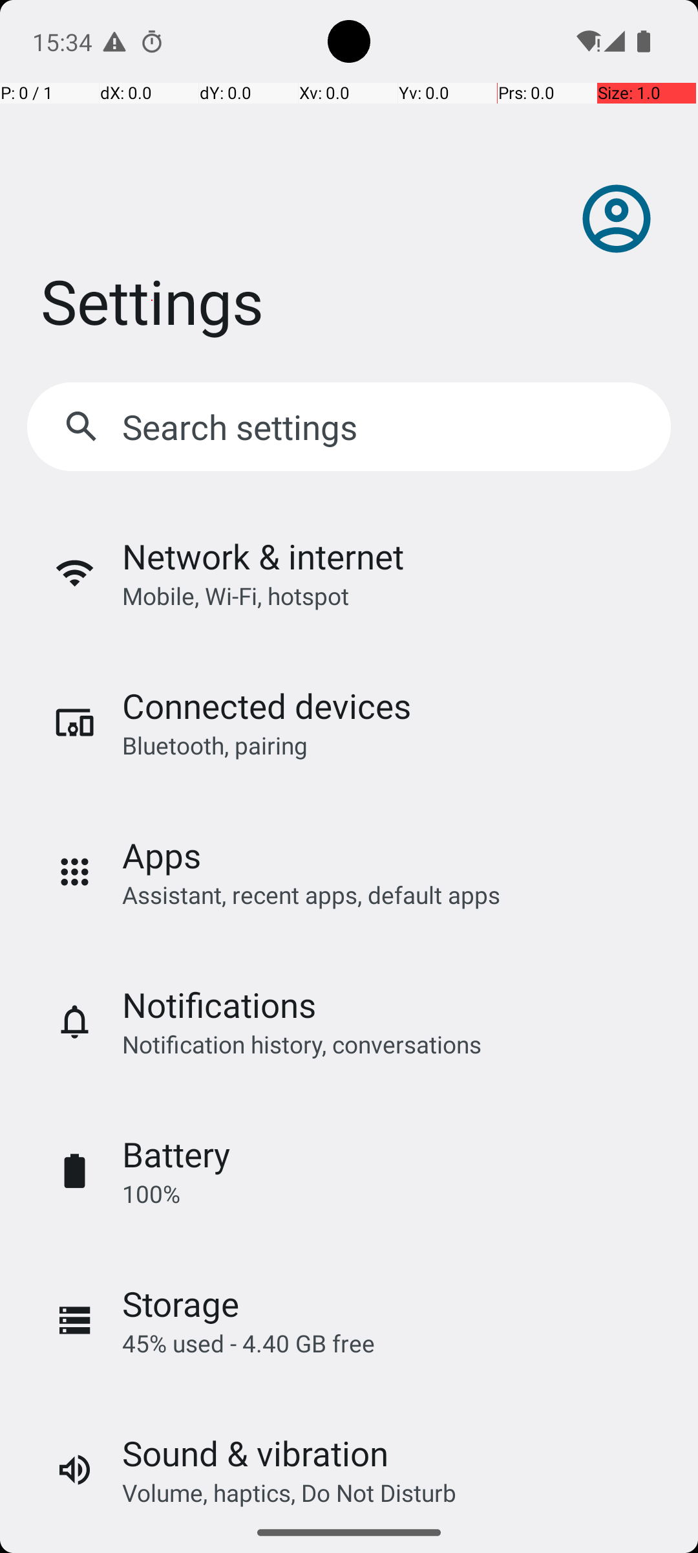  Describe the element at coordinates (235, 595) in the screenshot. I see `Mobile, Wi‑Fi, hotspot` at that location.